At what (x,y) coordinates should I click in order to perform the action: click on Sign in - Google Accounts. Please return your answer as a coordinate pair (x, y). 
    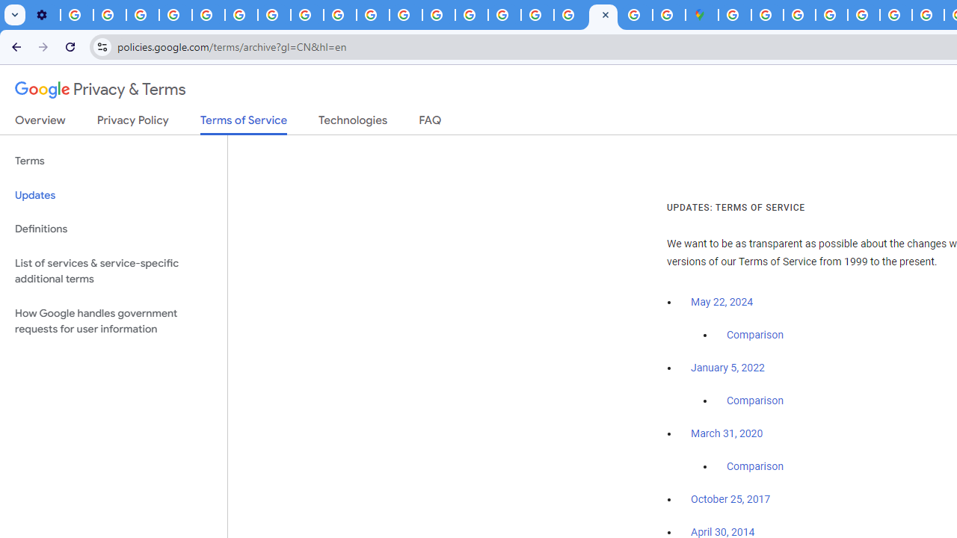
    Looking at the image, I should click on (570, 15).